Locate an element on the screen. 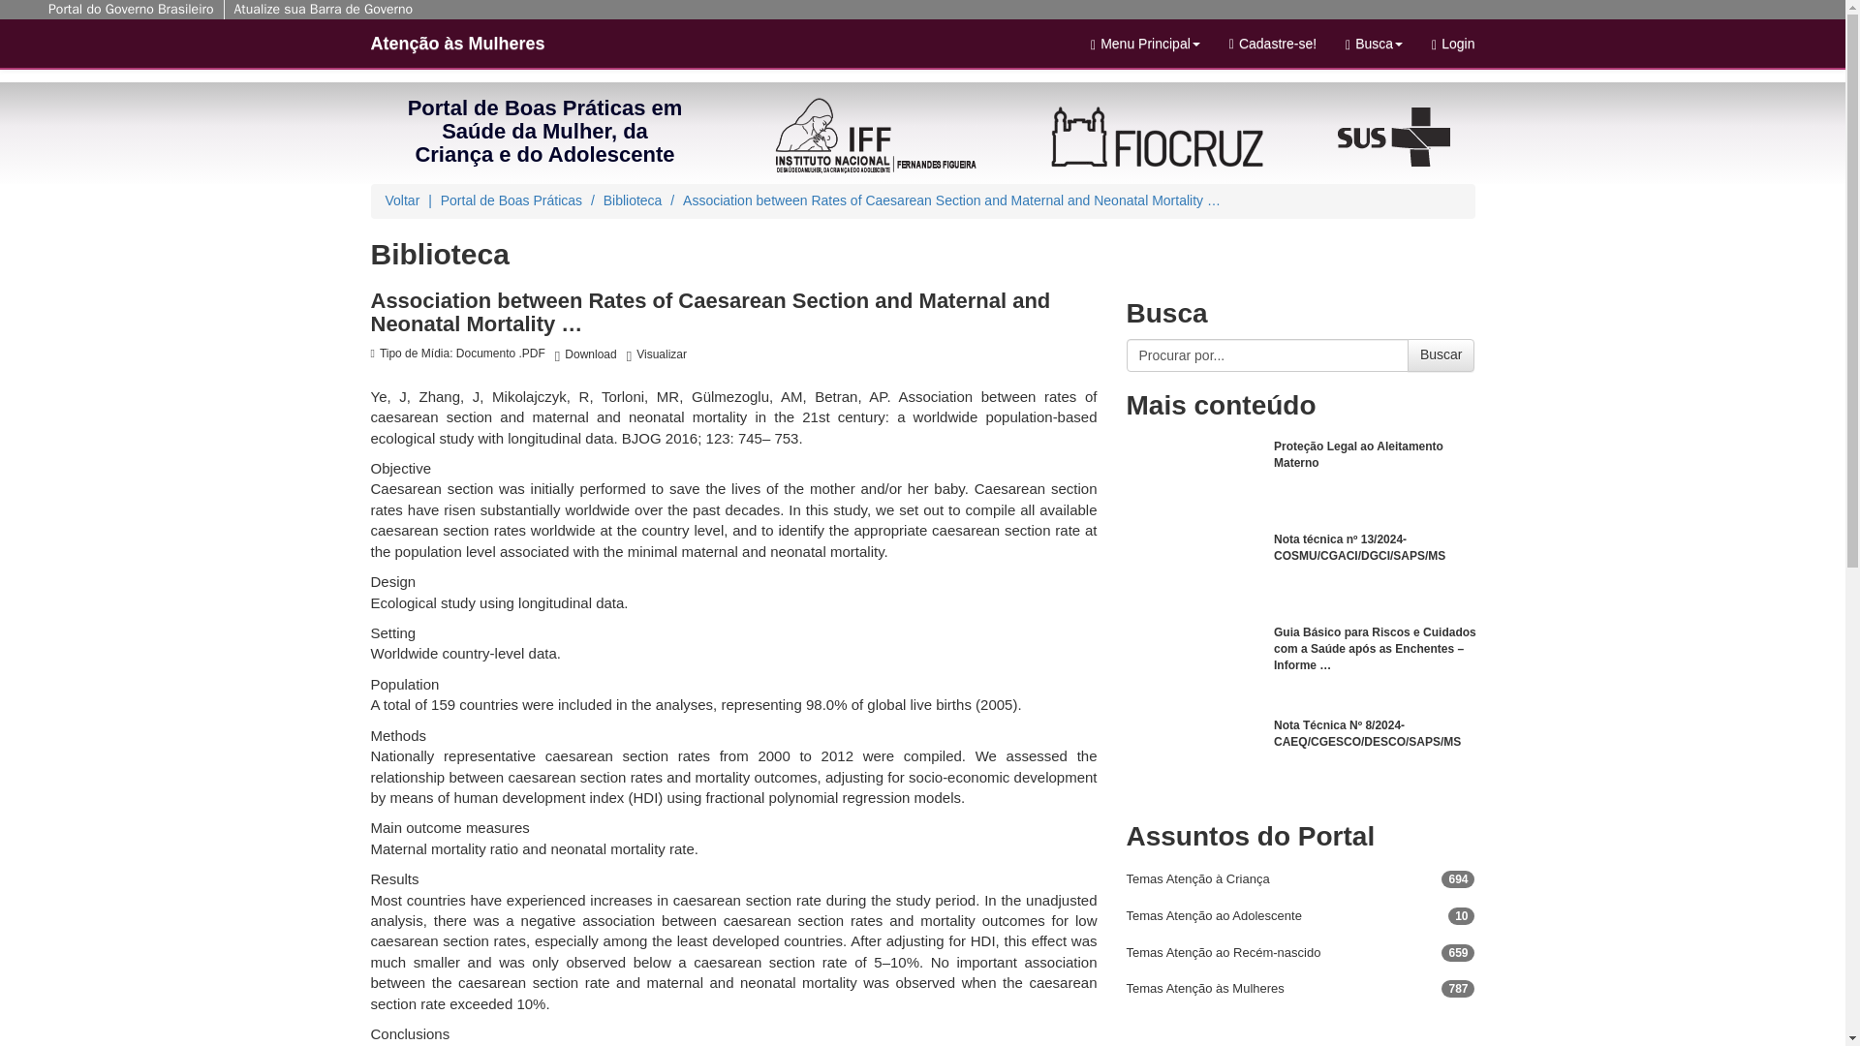 The width and height of the screenshot is (1860, 1046). Portal do Governo Brasileiro is located at coordinates (130, 10).